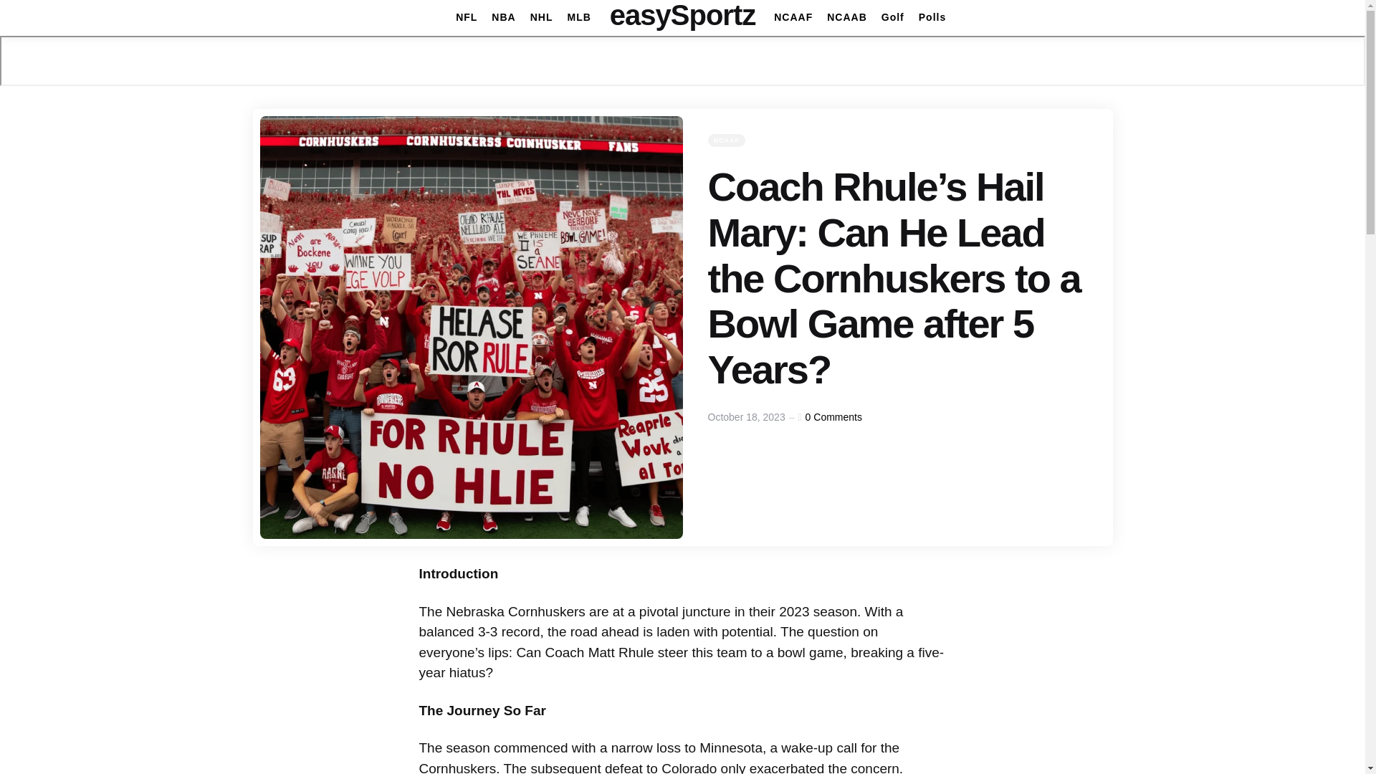  What do you see at coordinates (846, 17) in the screenshot?
I see `NCAAB` at bounding box center [846, 17].